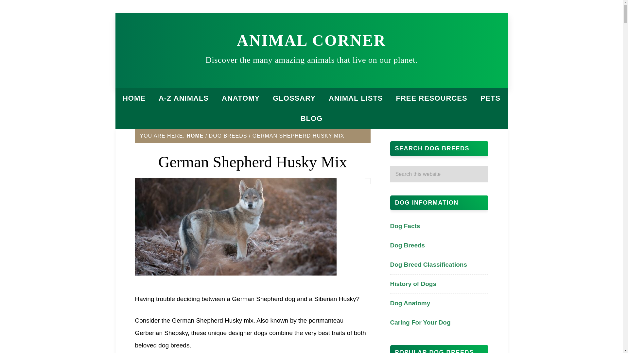  Describe the element at coordinates (195, 136) in the screenshot. I see `HOME` at that location.